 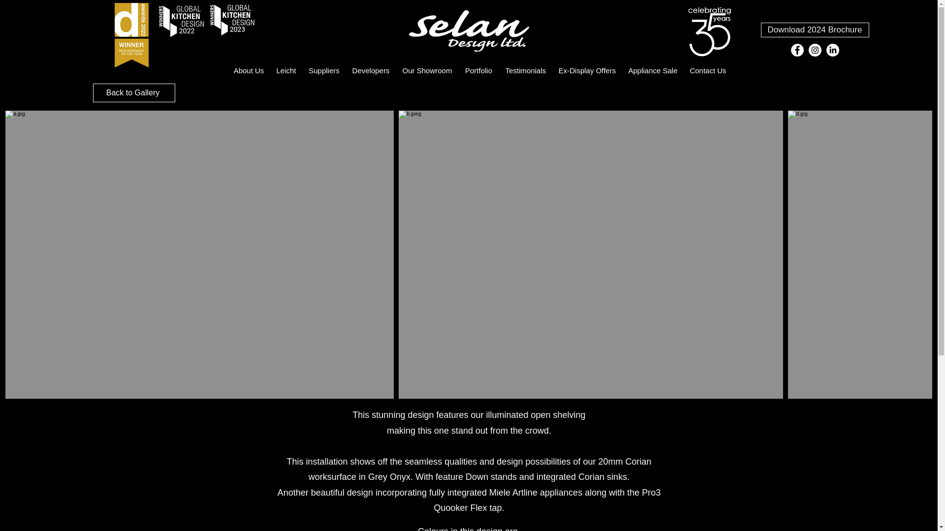 What do you see at coordinates (324, 70) in the screenshot?
I see `Suppliers` at bounding box center [324, 70].